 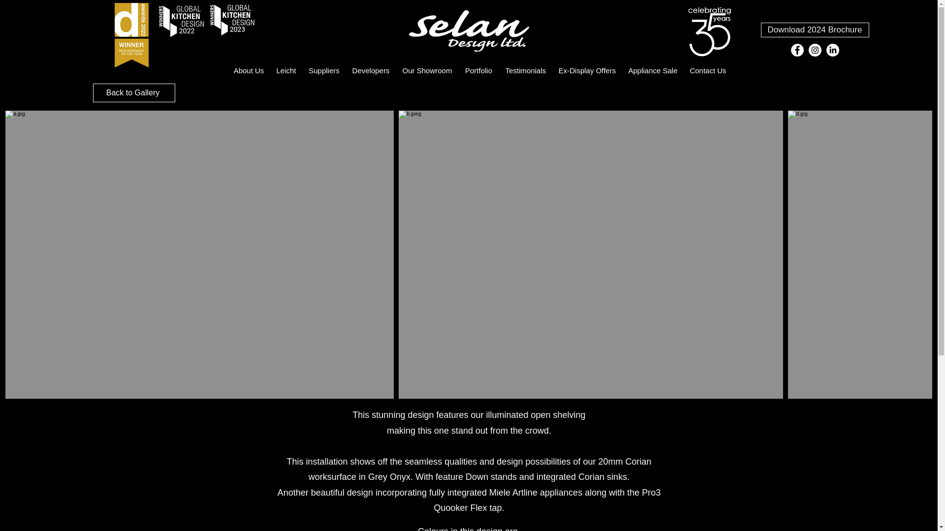 What do you see at coordinates (324, 70) in the screenshot?
I see `Suppliers` at bounding box center [324, 70].